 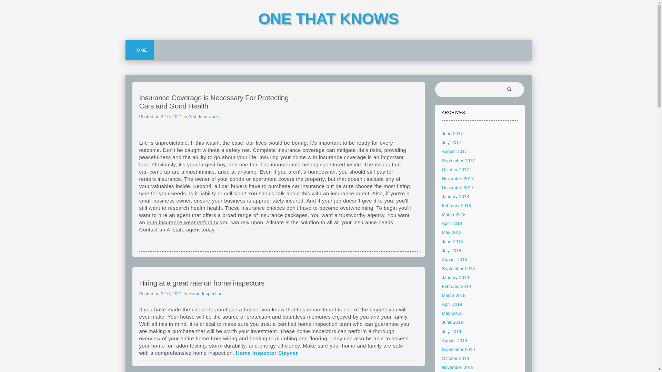 I want to click on Auto Insurance, so click(x=203, y=116).